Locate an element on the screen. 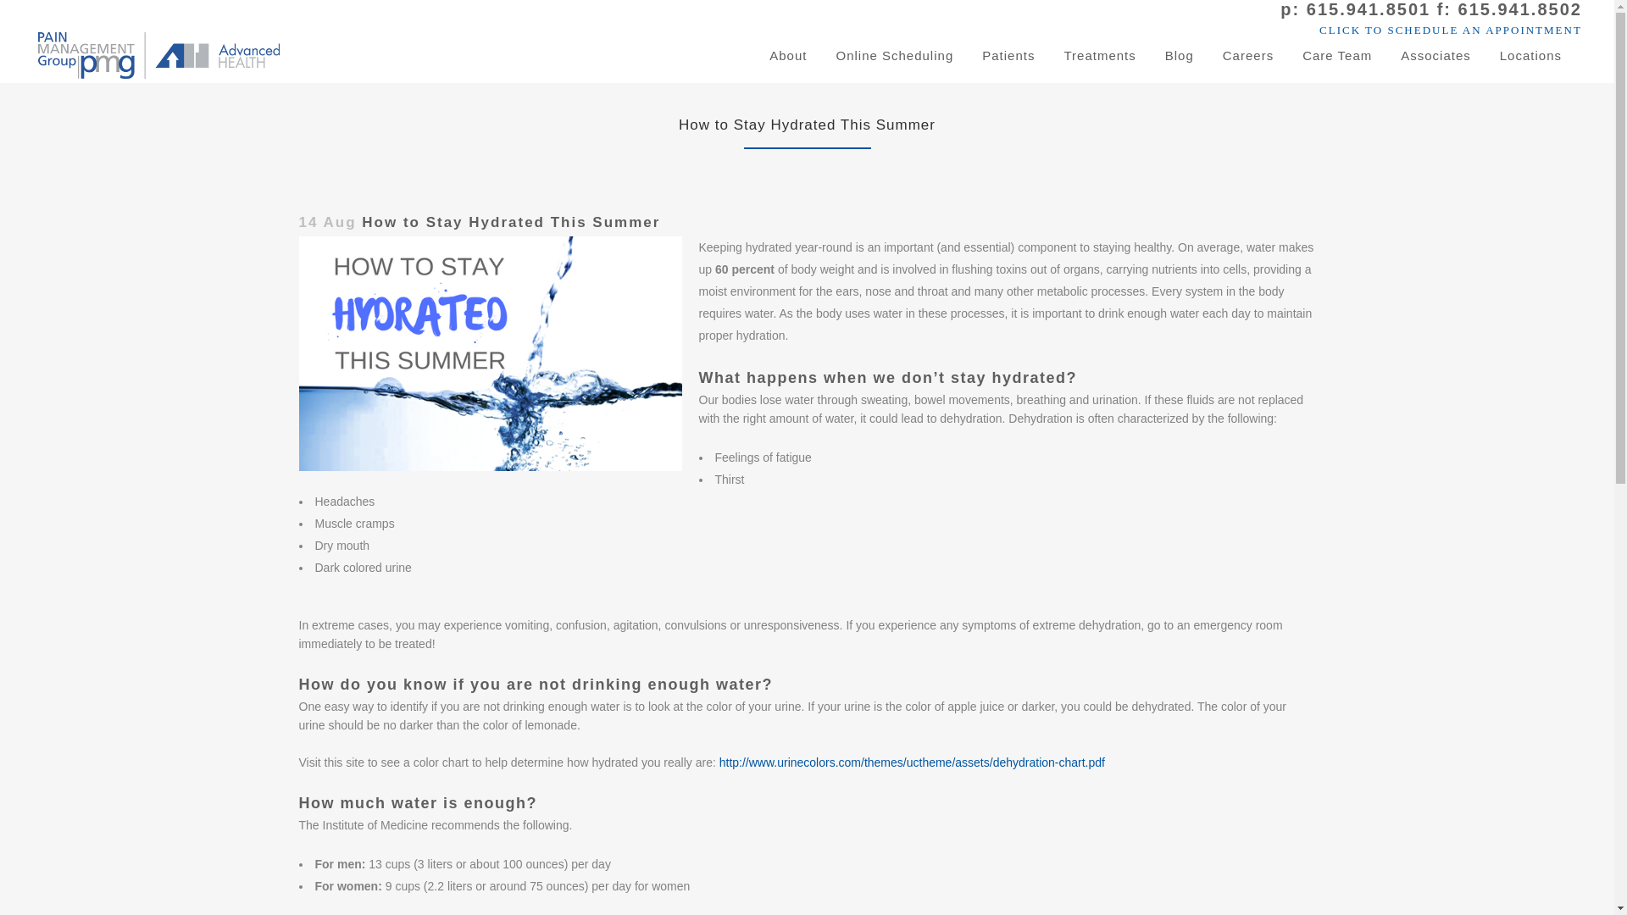 Image resolution: width=1627 pixels, height=915 pixels. Treatments is located at coordinates (1100, 56).